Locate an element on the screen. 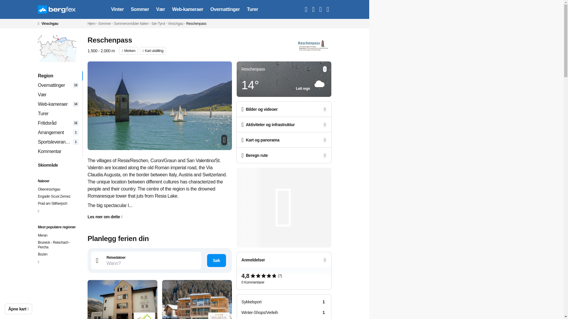  Vinschgau is located at coordinates (58, 76).